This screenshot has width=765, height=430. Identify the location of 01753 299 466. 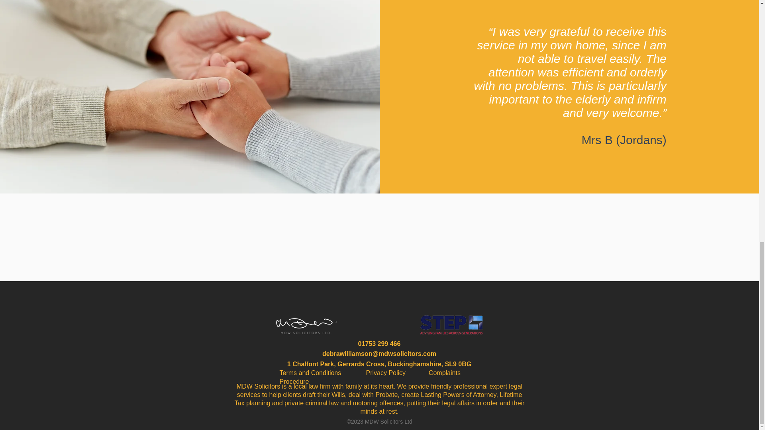
(379, 344).